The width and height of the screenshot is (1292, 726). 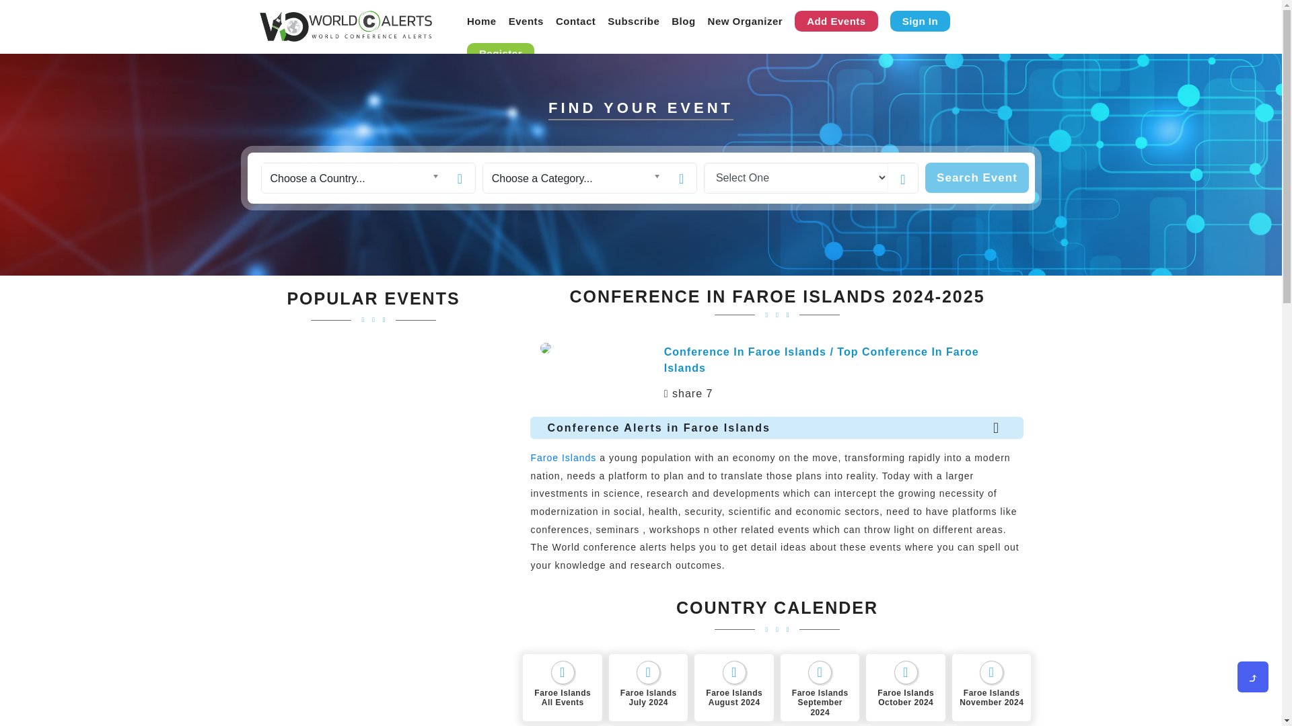 What do you see at coordinates (906, 688) in the screenshot?
I see `Faroe Islands October 2024` at bounding box center [906, 688].